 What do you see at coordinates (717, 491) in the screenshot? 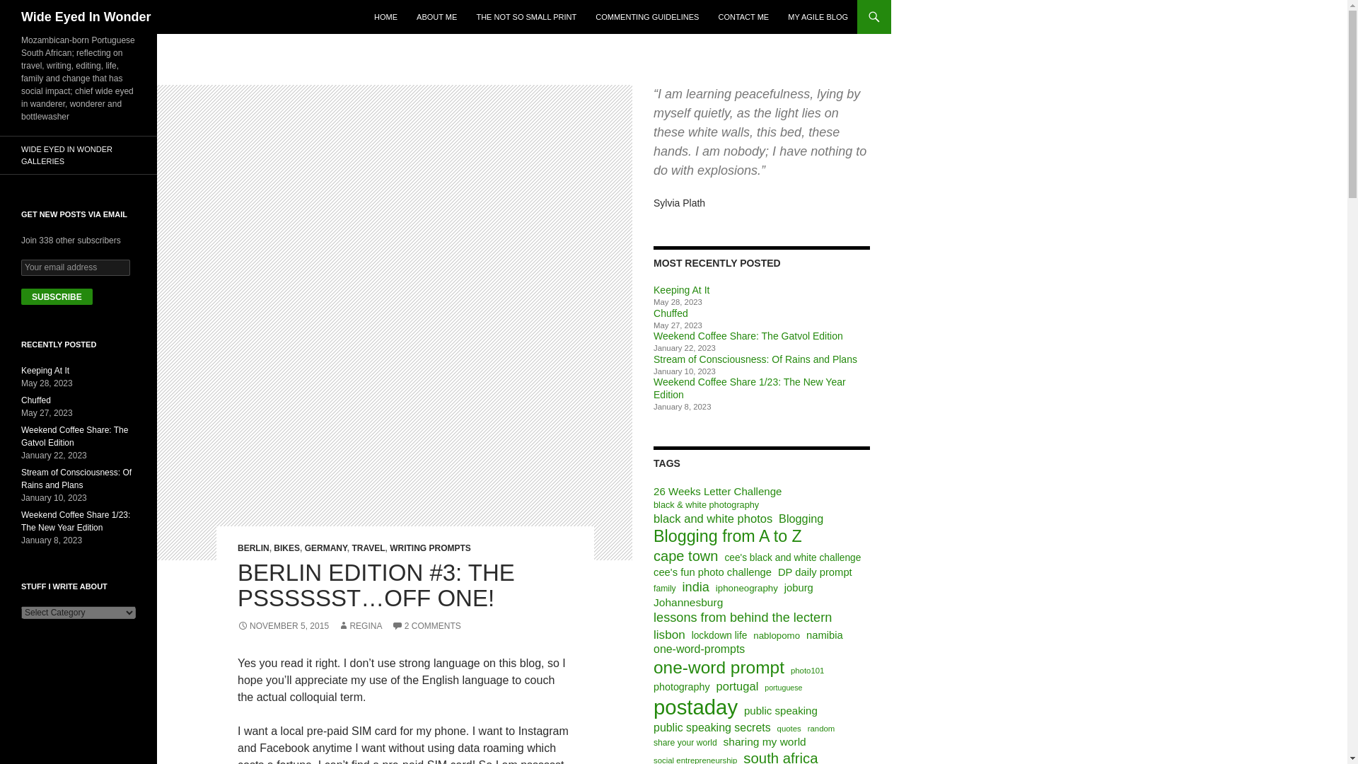
I see `26 Weeks Letter Challenge` at bounding box center [717, 491].